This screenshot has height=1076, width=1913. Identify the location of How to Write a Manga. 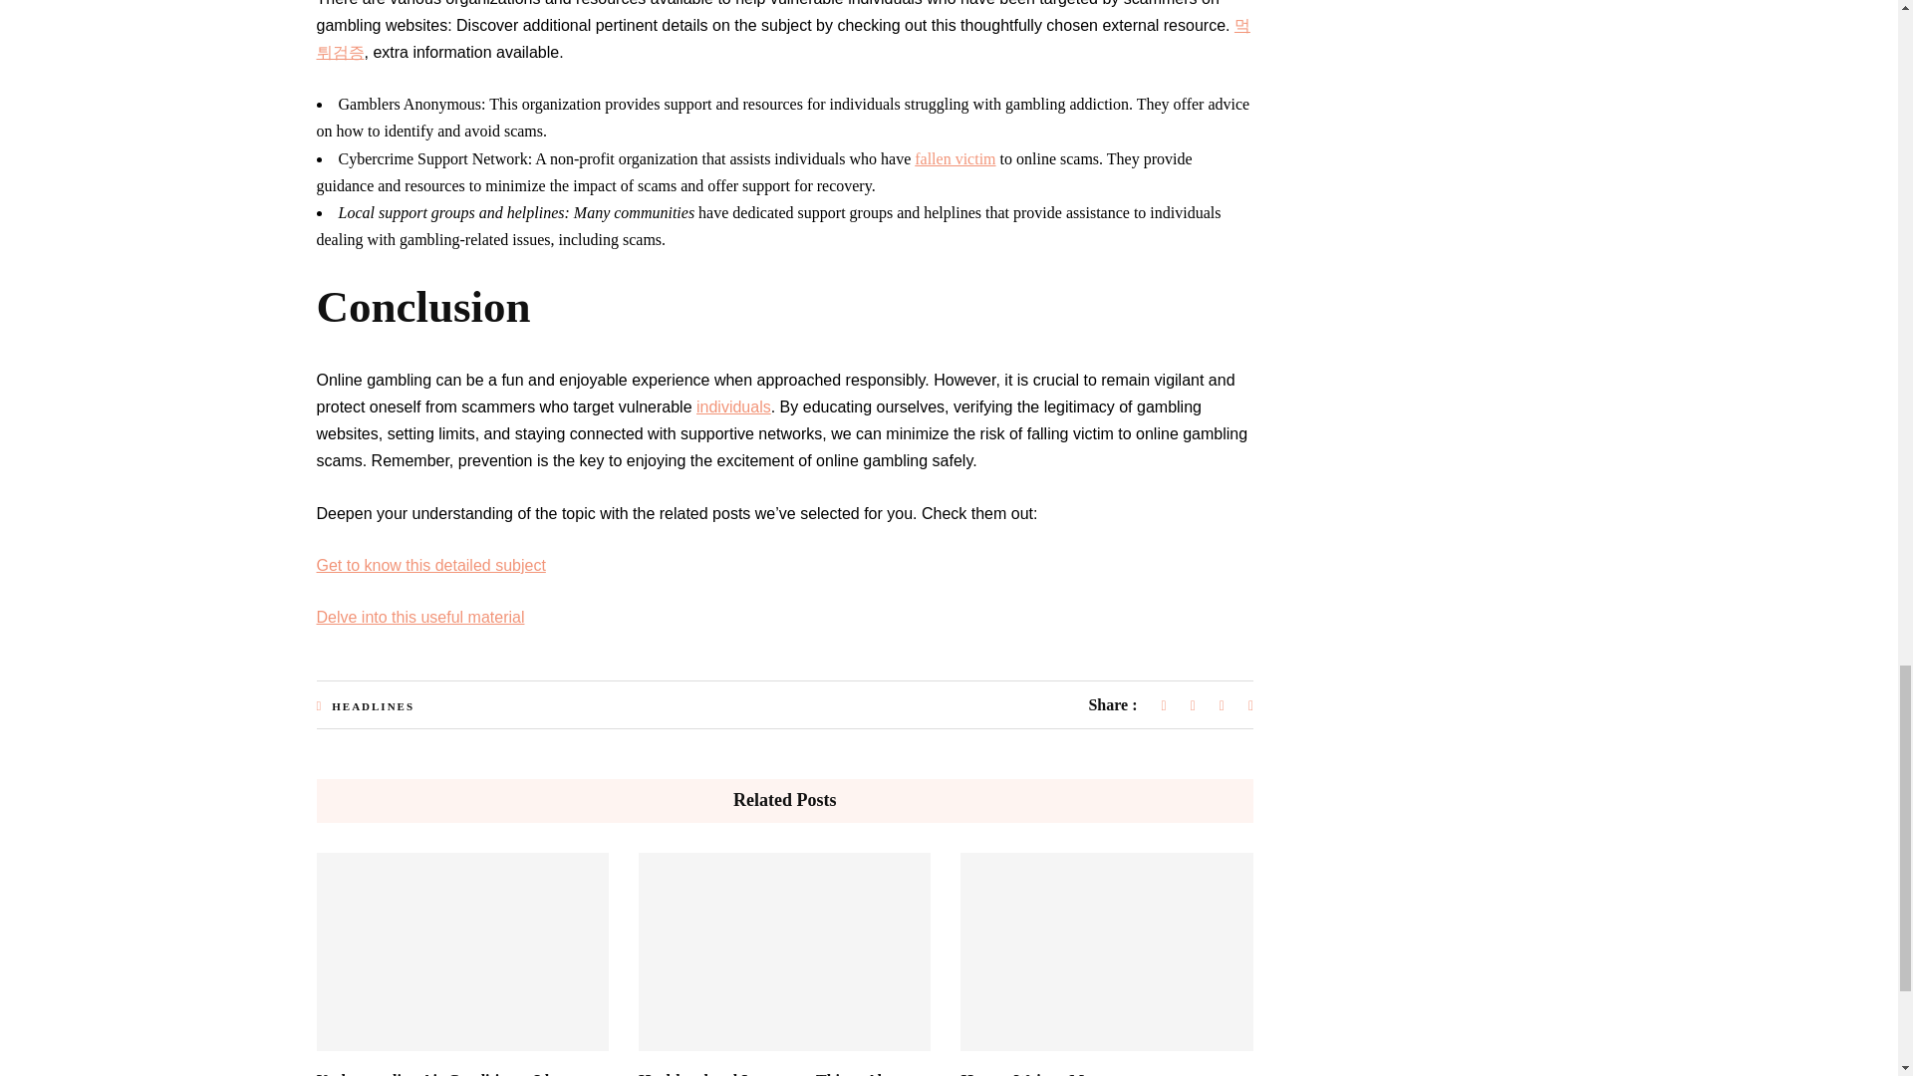
(1038, 1074).